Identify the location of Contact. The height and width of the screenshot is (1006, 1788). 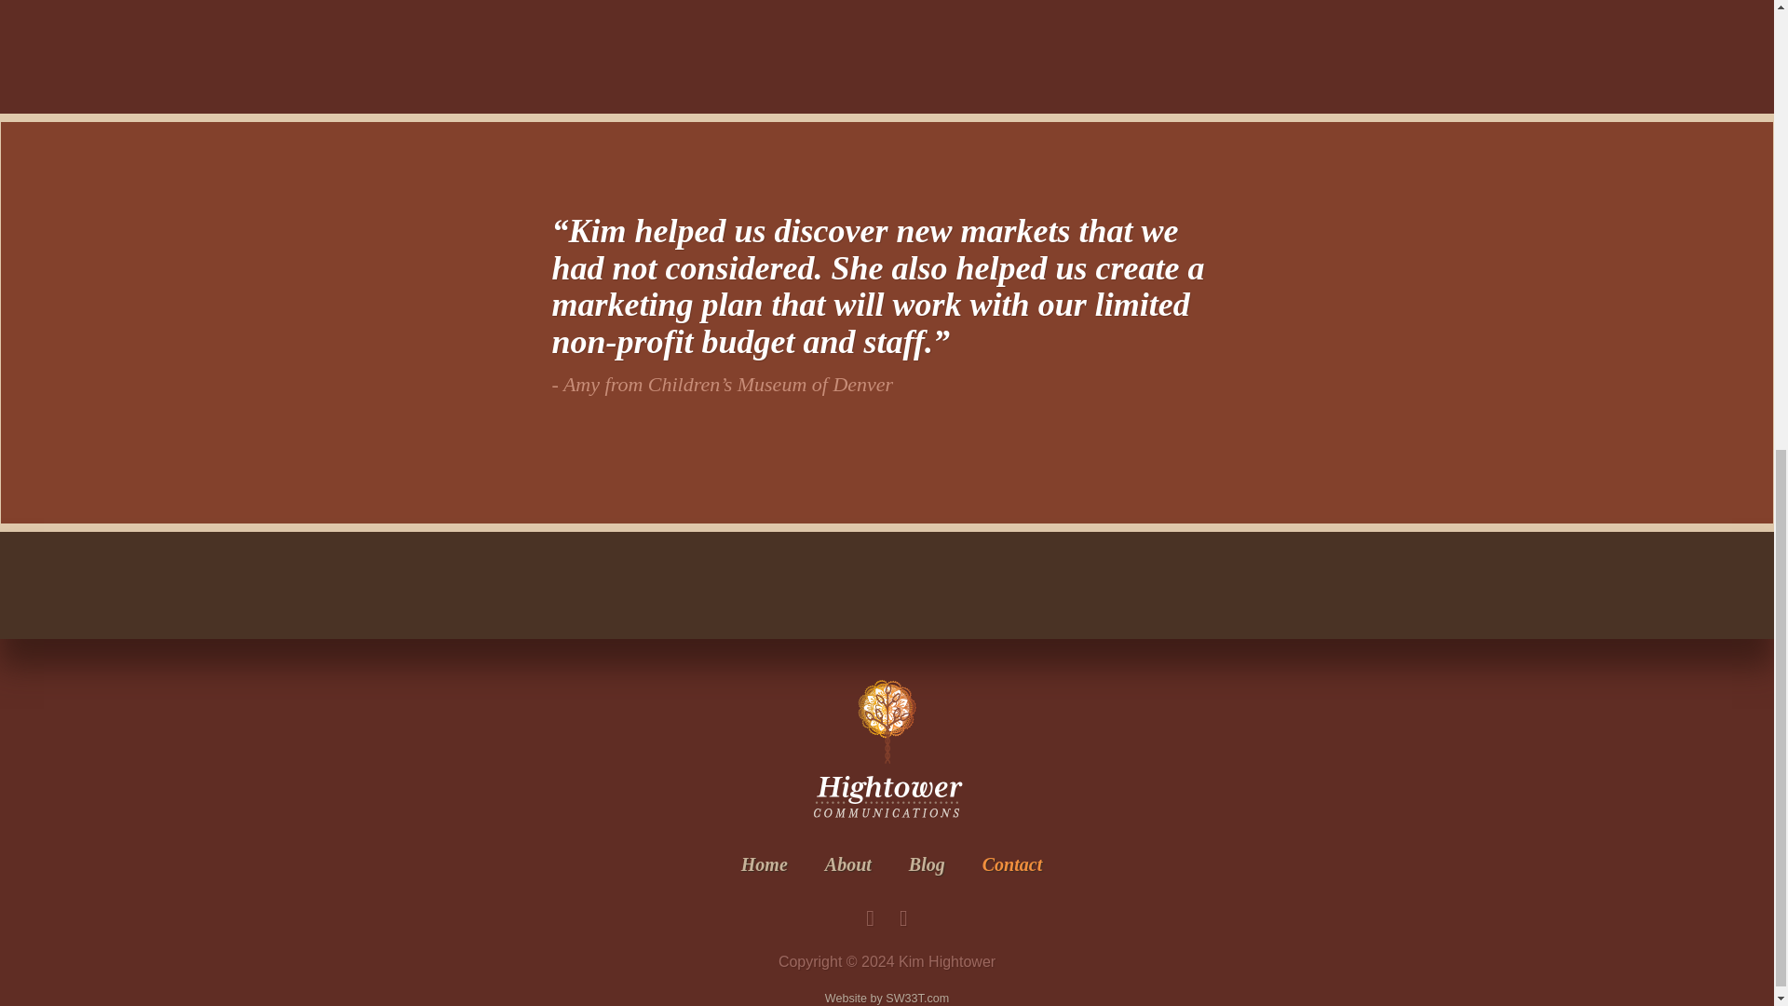
(1008, 864).